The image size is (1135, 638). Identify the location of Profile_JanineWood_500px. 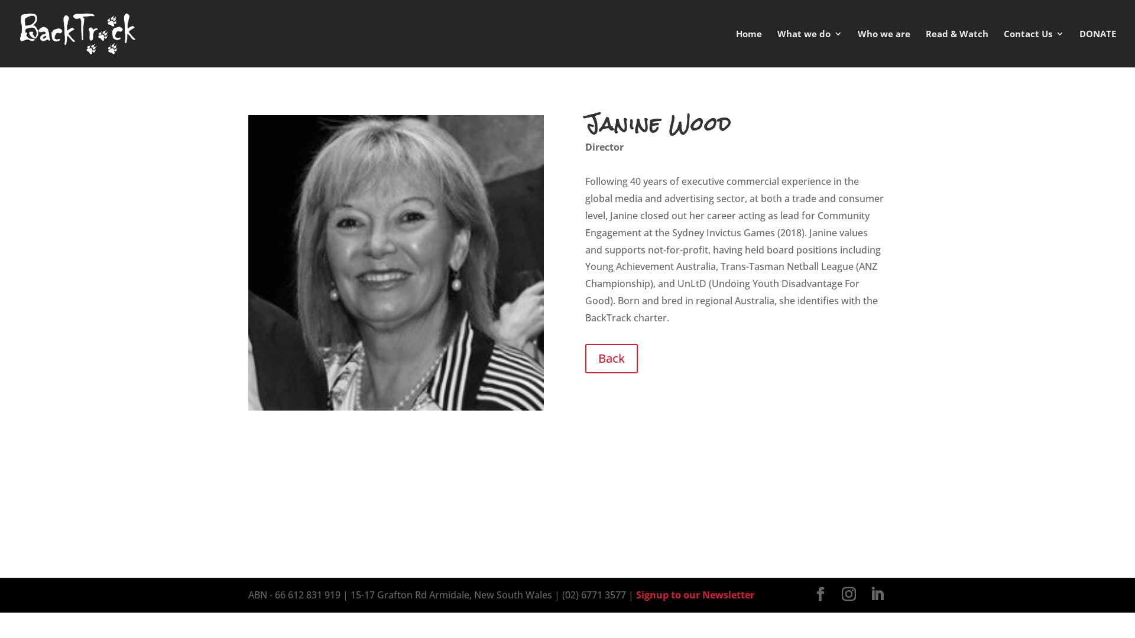
(396, 263).